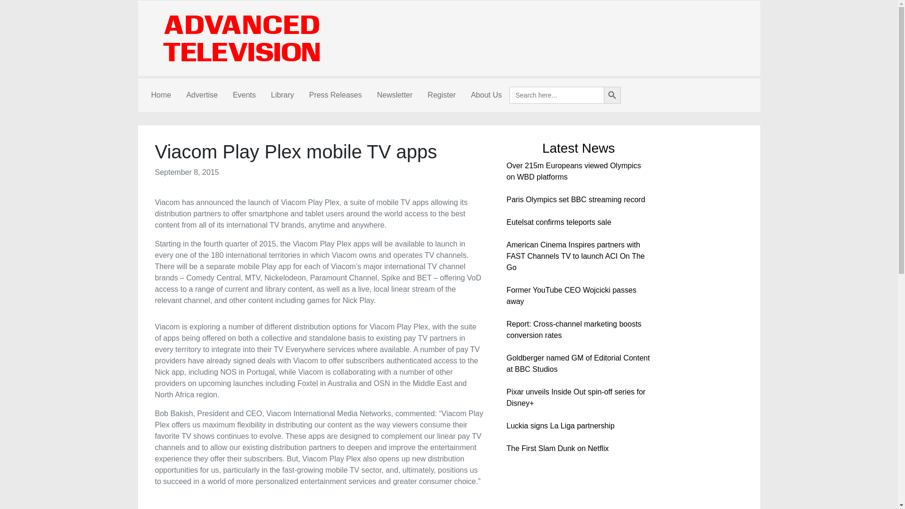  I want to click on Search Button, so click(612, 95).